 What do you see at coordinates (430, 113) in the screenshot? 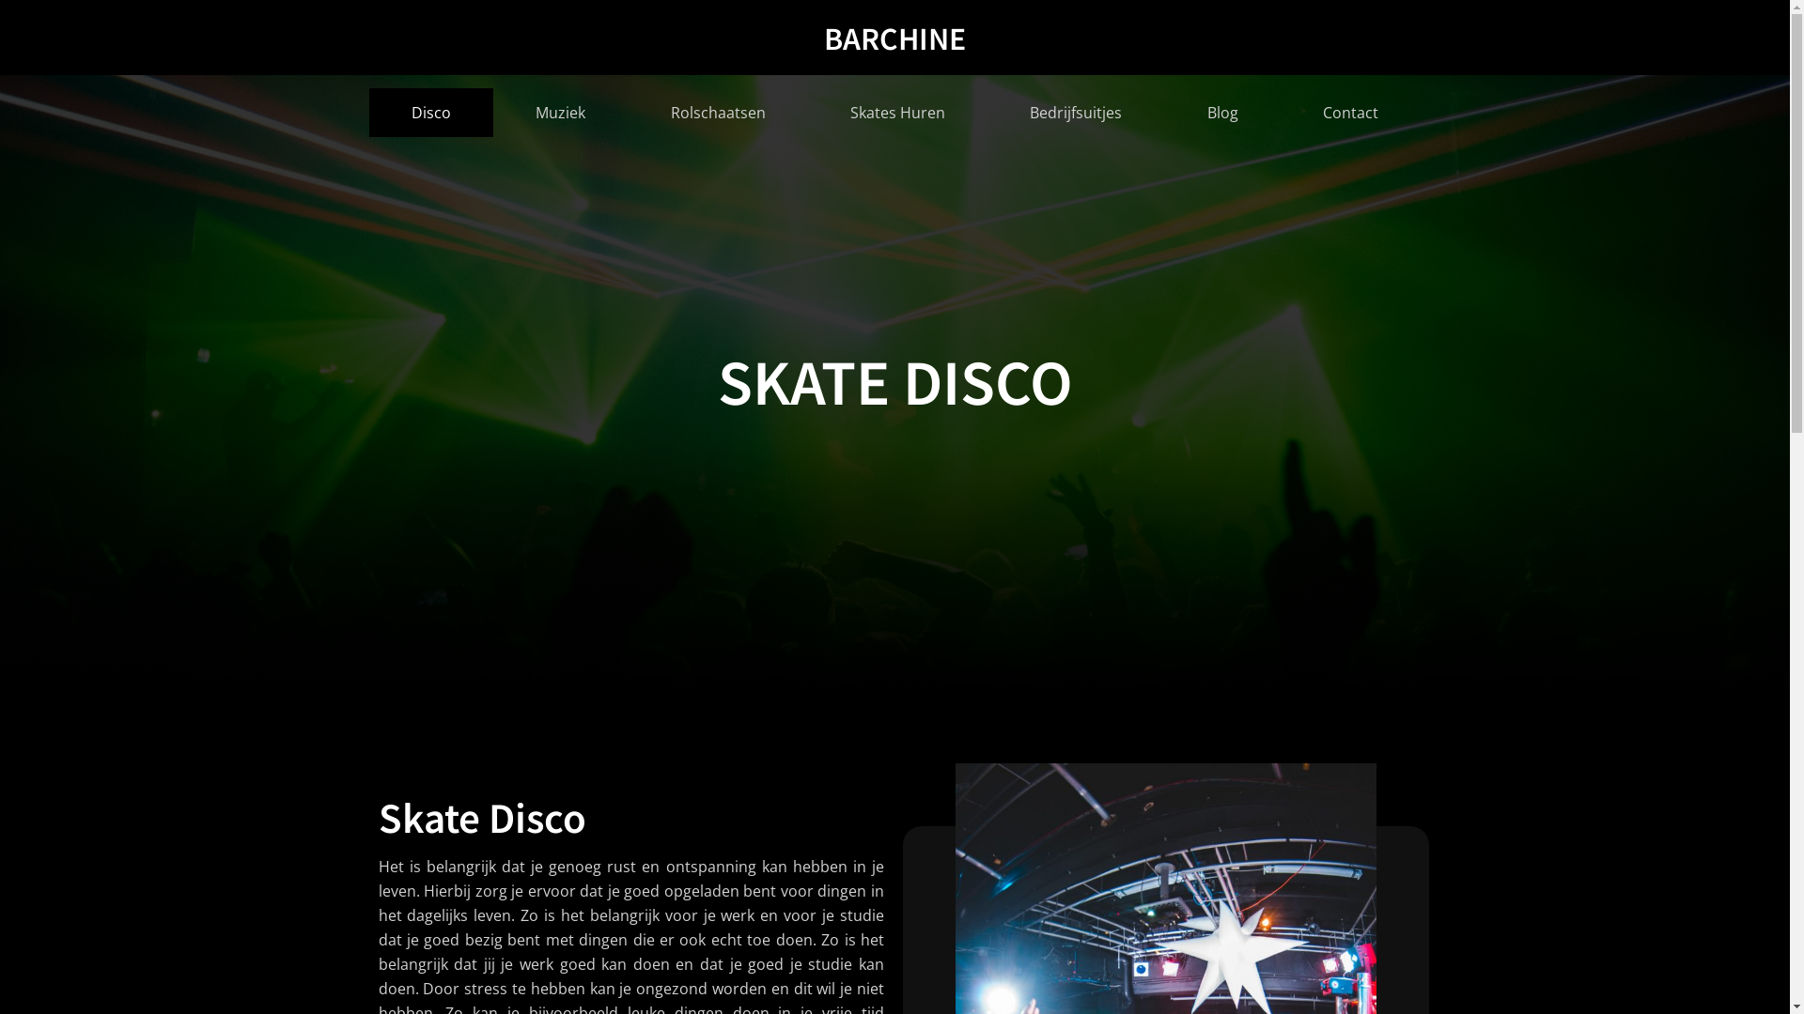
I see `Disco` at bounding box center [430, 113].